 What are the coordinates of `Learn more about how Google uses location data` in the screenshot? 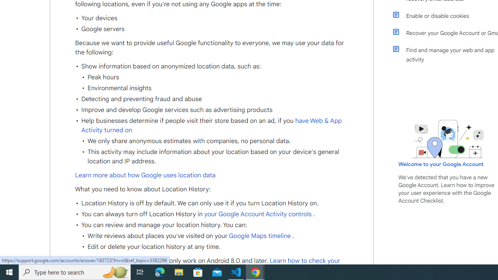 It's located at (146, 175).